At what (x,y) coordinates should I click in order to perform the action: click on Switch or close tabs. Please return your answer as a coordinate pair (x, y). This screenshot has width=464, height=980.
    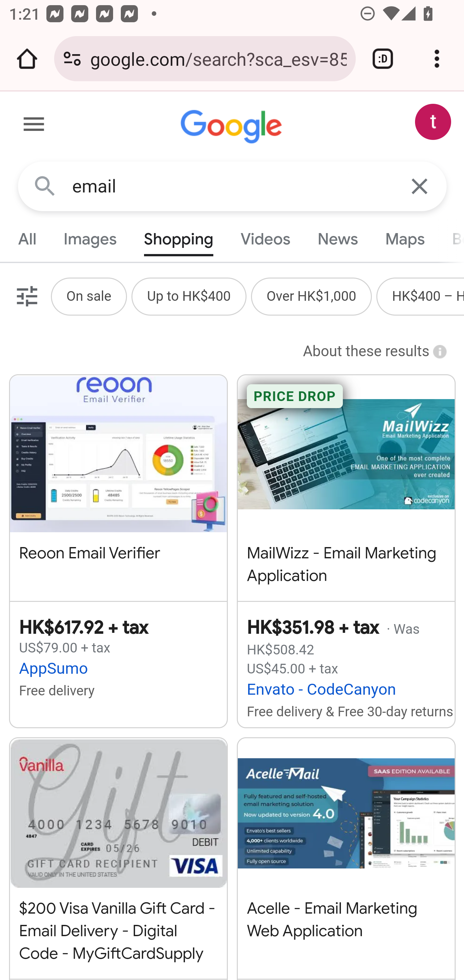
    Looking at the image, I should click on (383, 59).